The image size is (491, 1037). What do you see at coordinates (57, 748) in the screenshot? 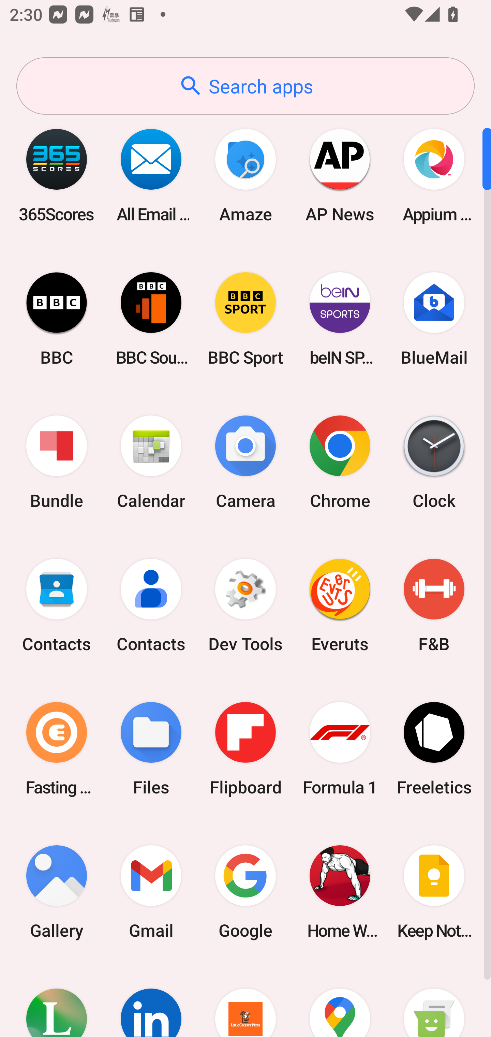
I see `Fasting Coach` at bounding box center [57, 748].